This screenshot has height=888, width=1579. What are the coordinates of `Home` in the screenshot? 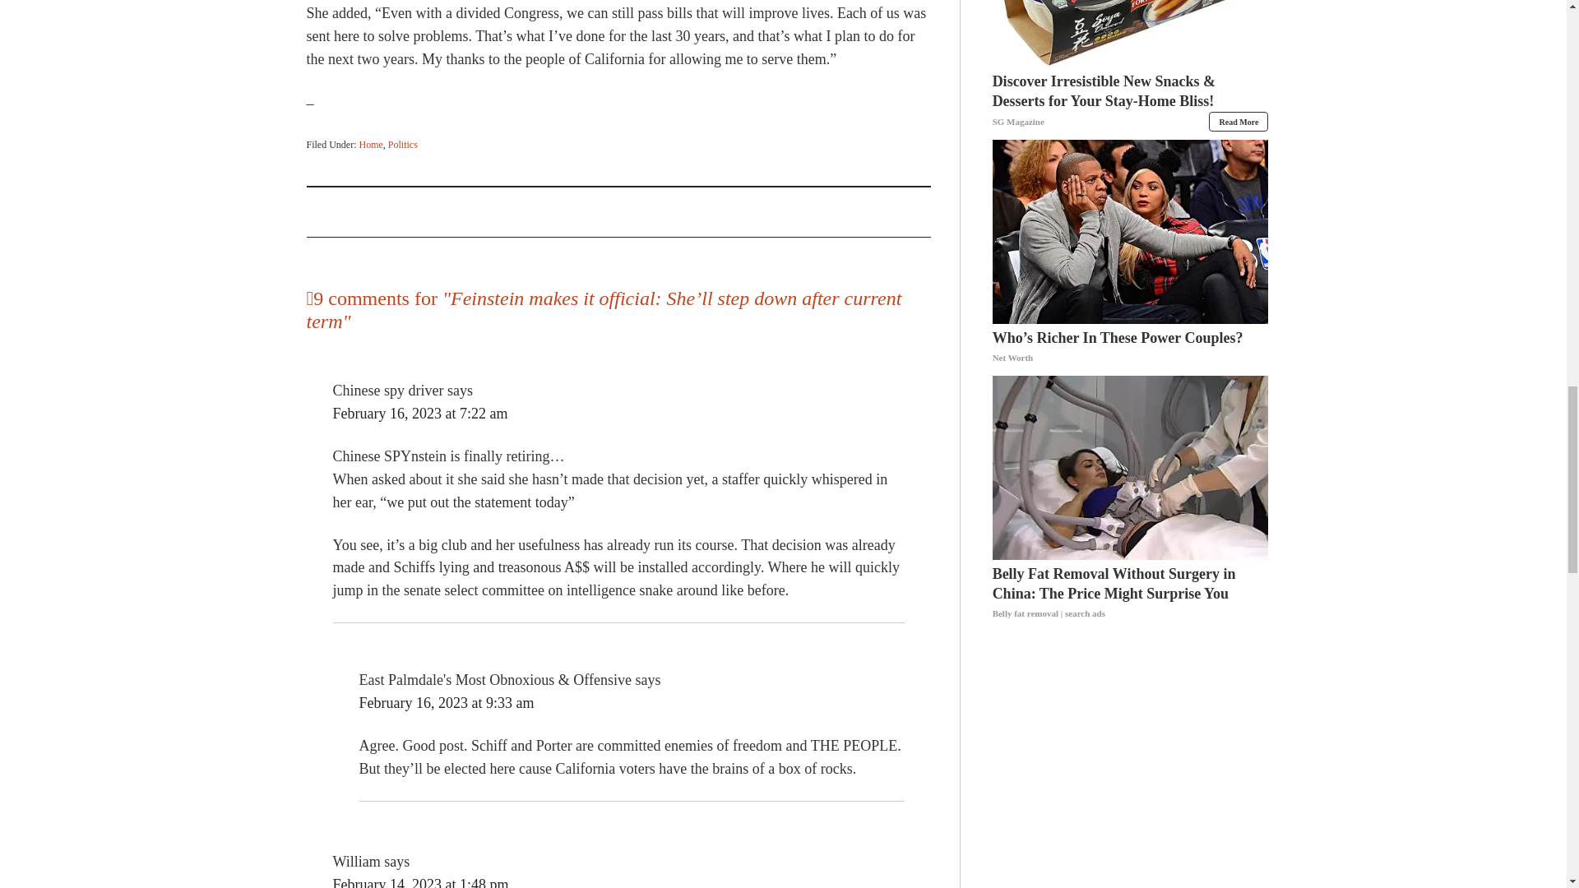 It's located at (370, 144).